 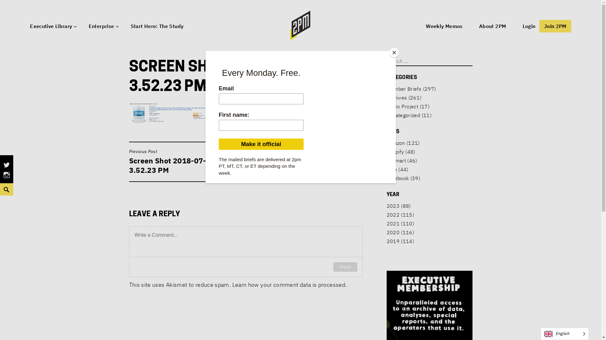 I want to click on Archives (261), so click(x=404, y=98).